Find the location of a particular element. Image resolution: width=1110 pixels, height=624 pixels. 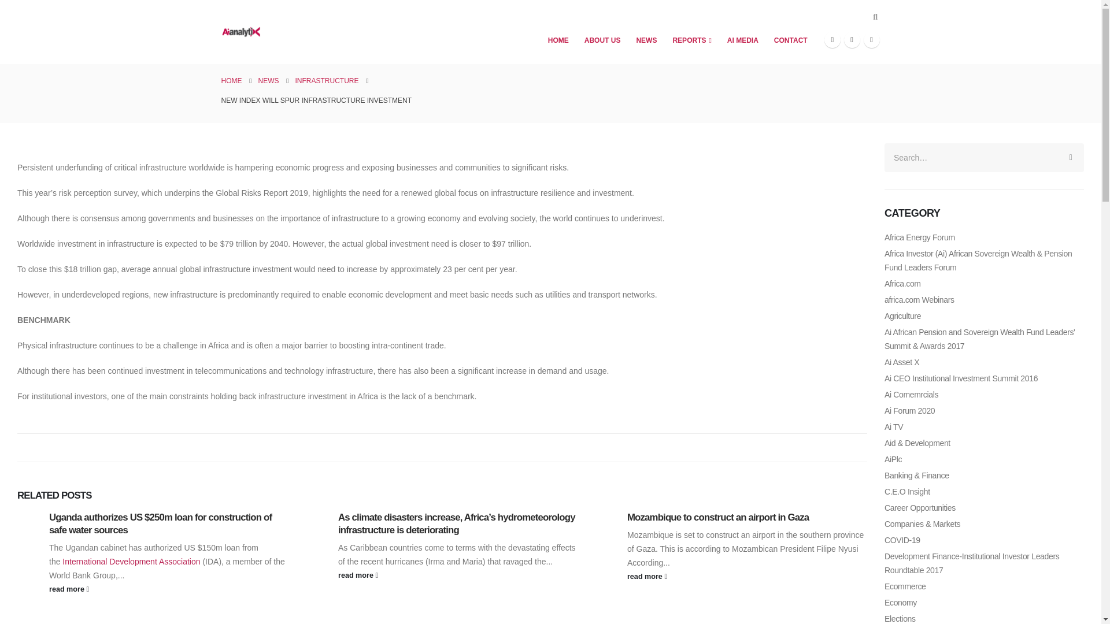

Twitter is located at coordinates (852, 40).